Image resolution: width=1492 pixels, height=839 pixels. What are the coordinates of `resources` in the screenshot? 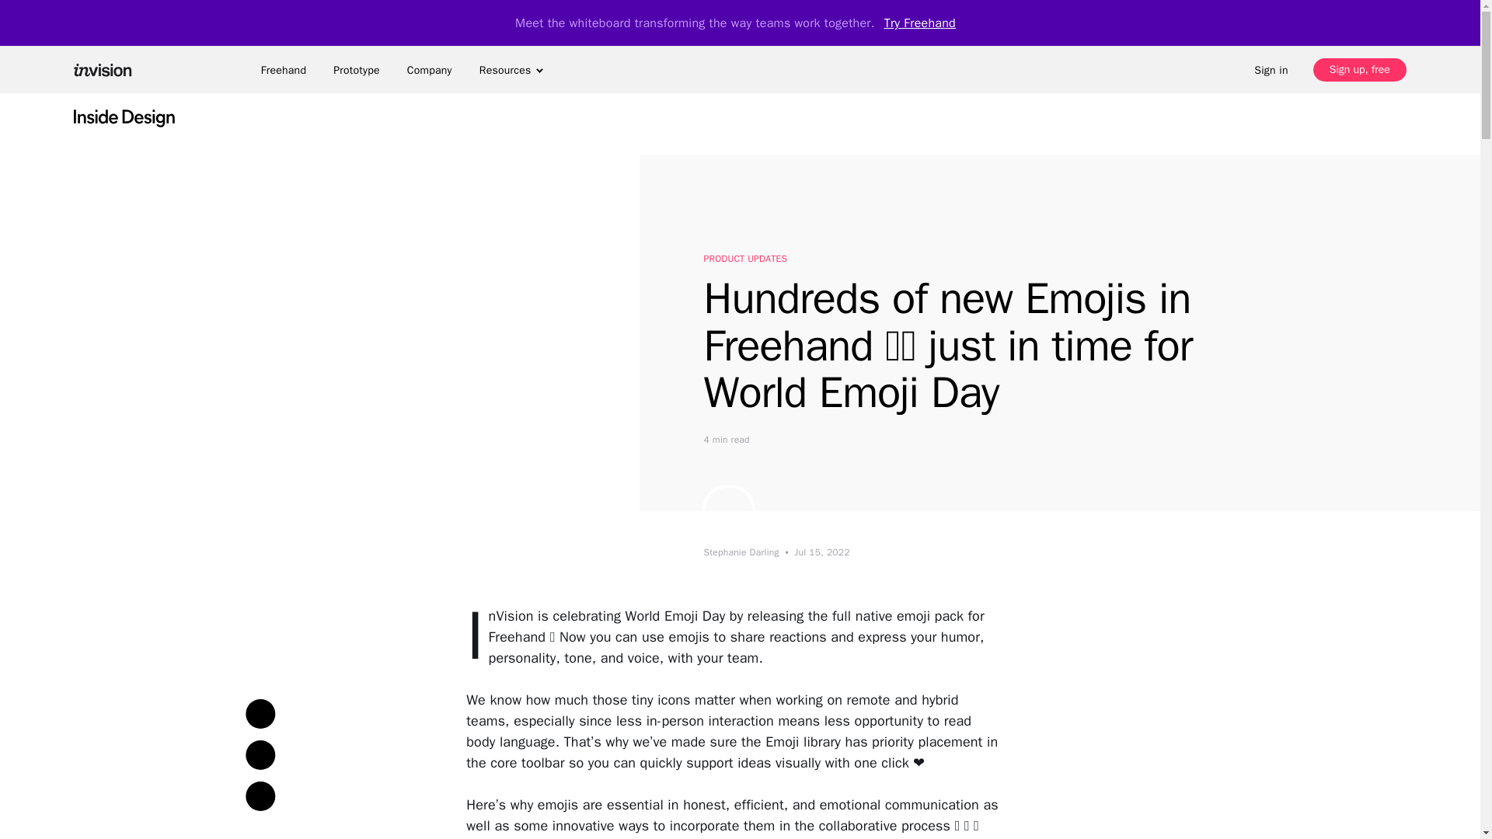 It's located at (511, 70).